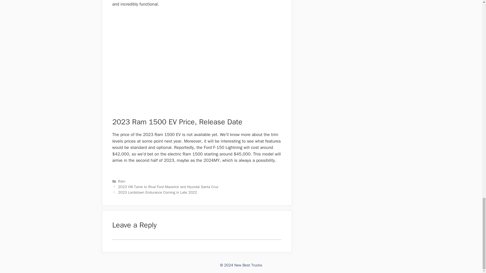  Describe the element at coordinates (168, 187) in the screenshot. I see `2023 VW Tarok to Rival Ford Maverick and Hyundai Santa Cruz` at that location.